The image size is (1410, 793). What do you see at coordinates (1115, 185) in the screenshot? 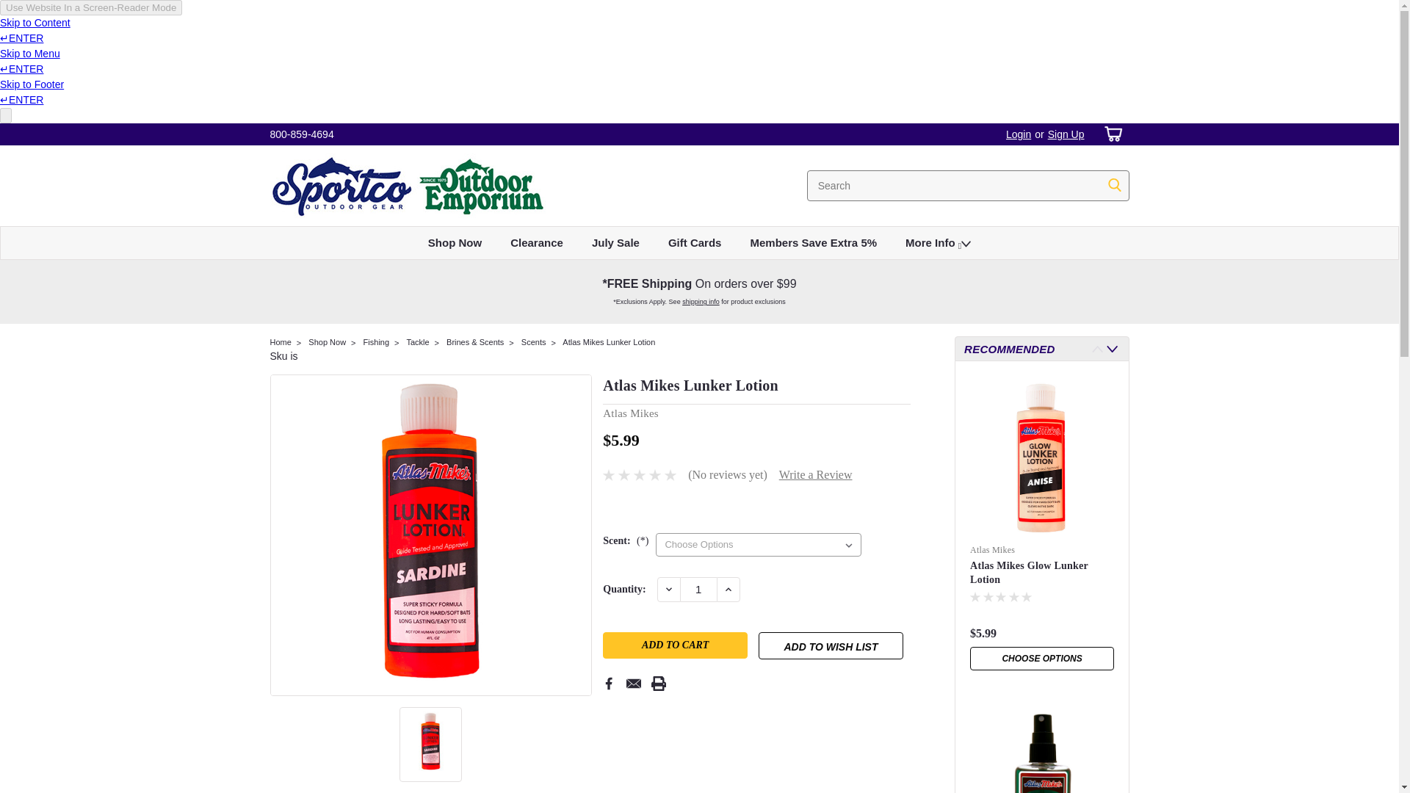
I see `submit` at bounding box center [1115, 185].